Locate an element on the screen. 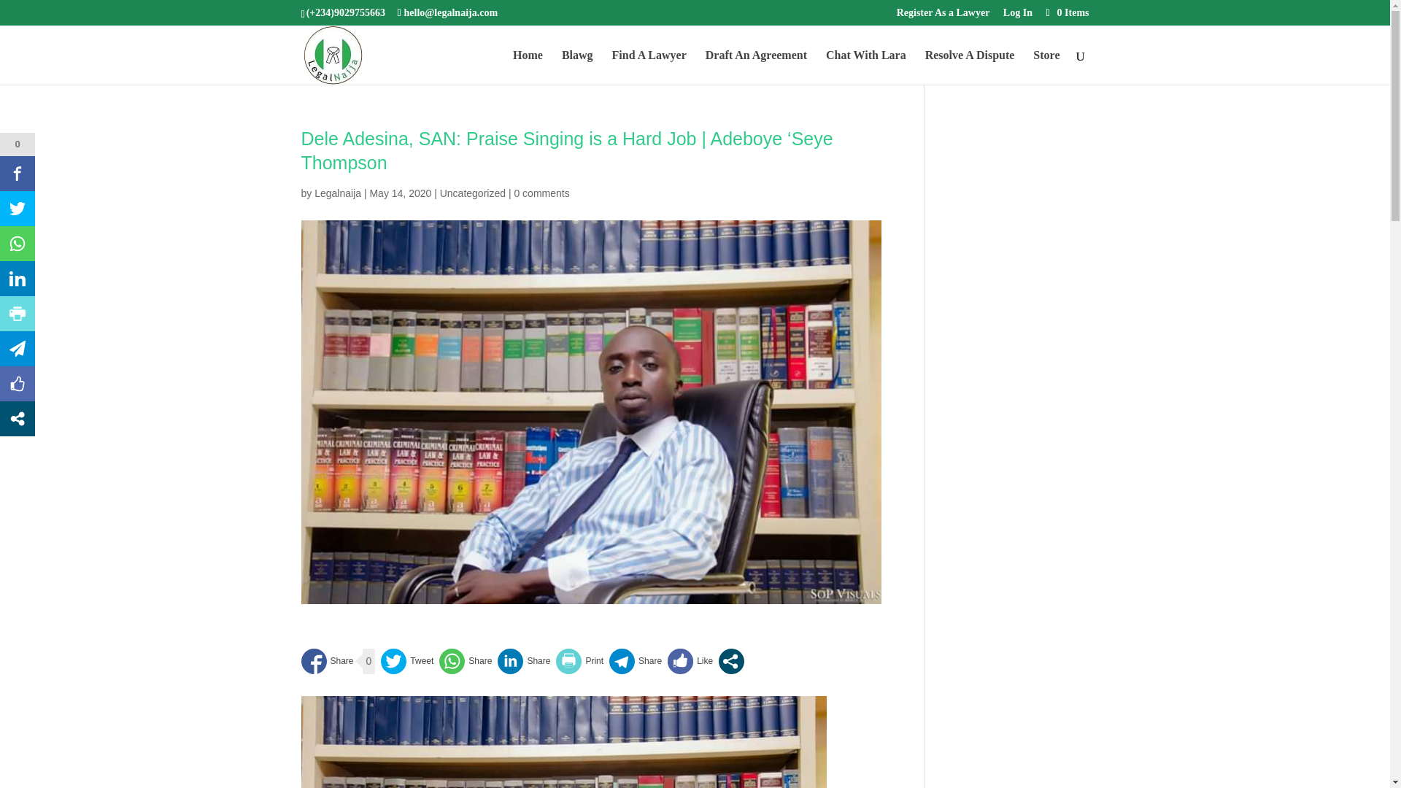 This screenshot has height=788, width=1401. Blawg is located at coordinates (576, 67).